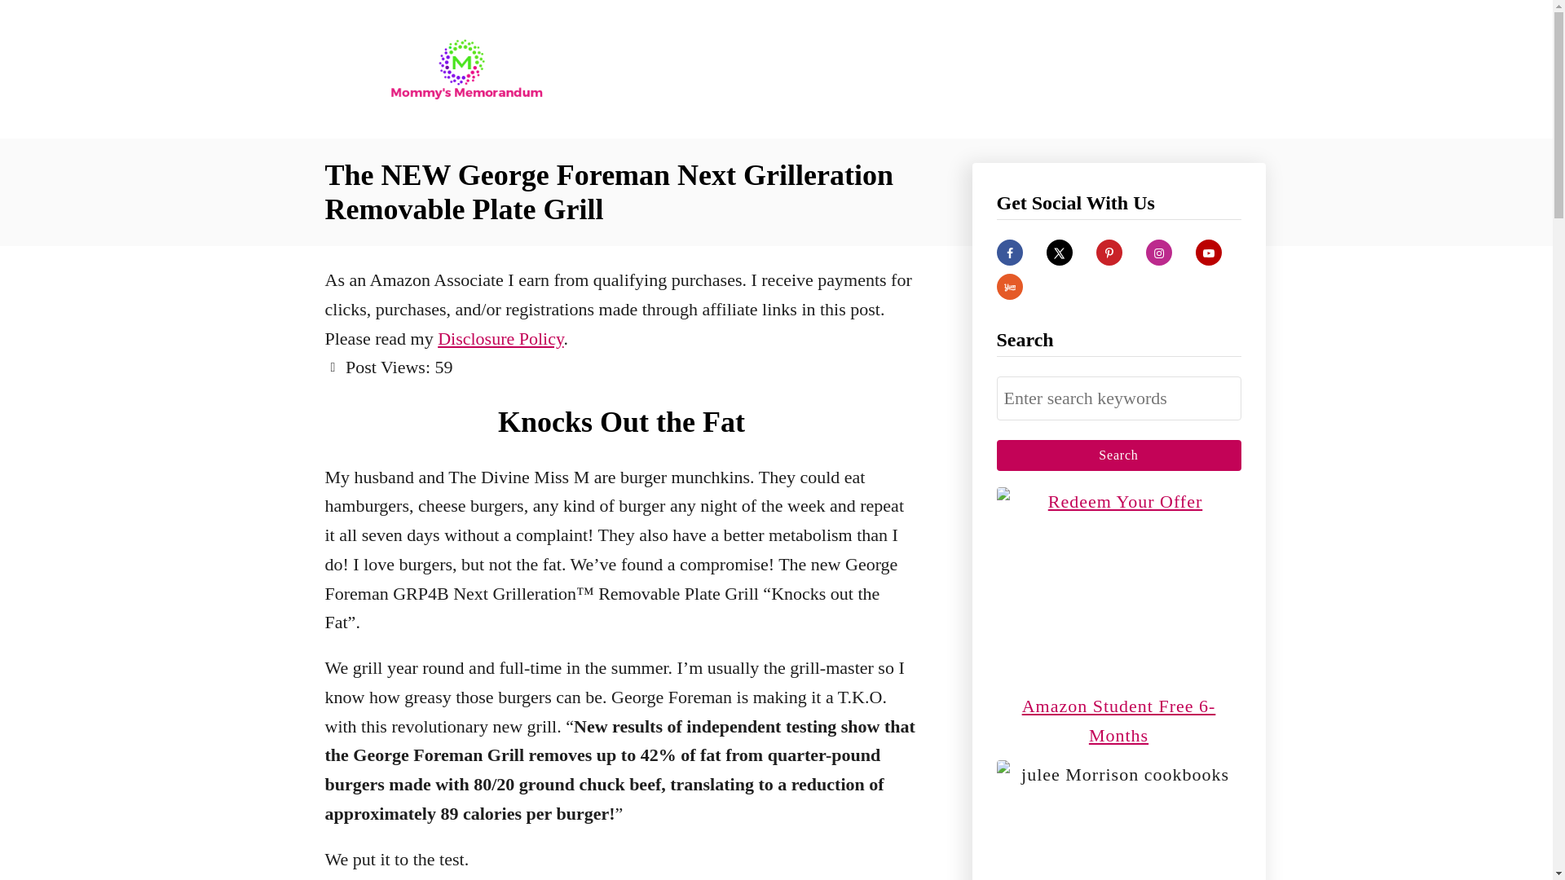  I want to click on Follow on Pinterest, so click(1109, 253).